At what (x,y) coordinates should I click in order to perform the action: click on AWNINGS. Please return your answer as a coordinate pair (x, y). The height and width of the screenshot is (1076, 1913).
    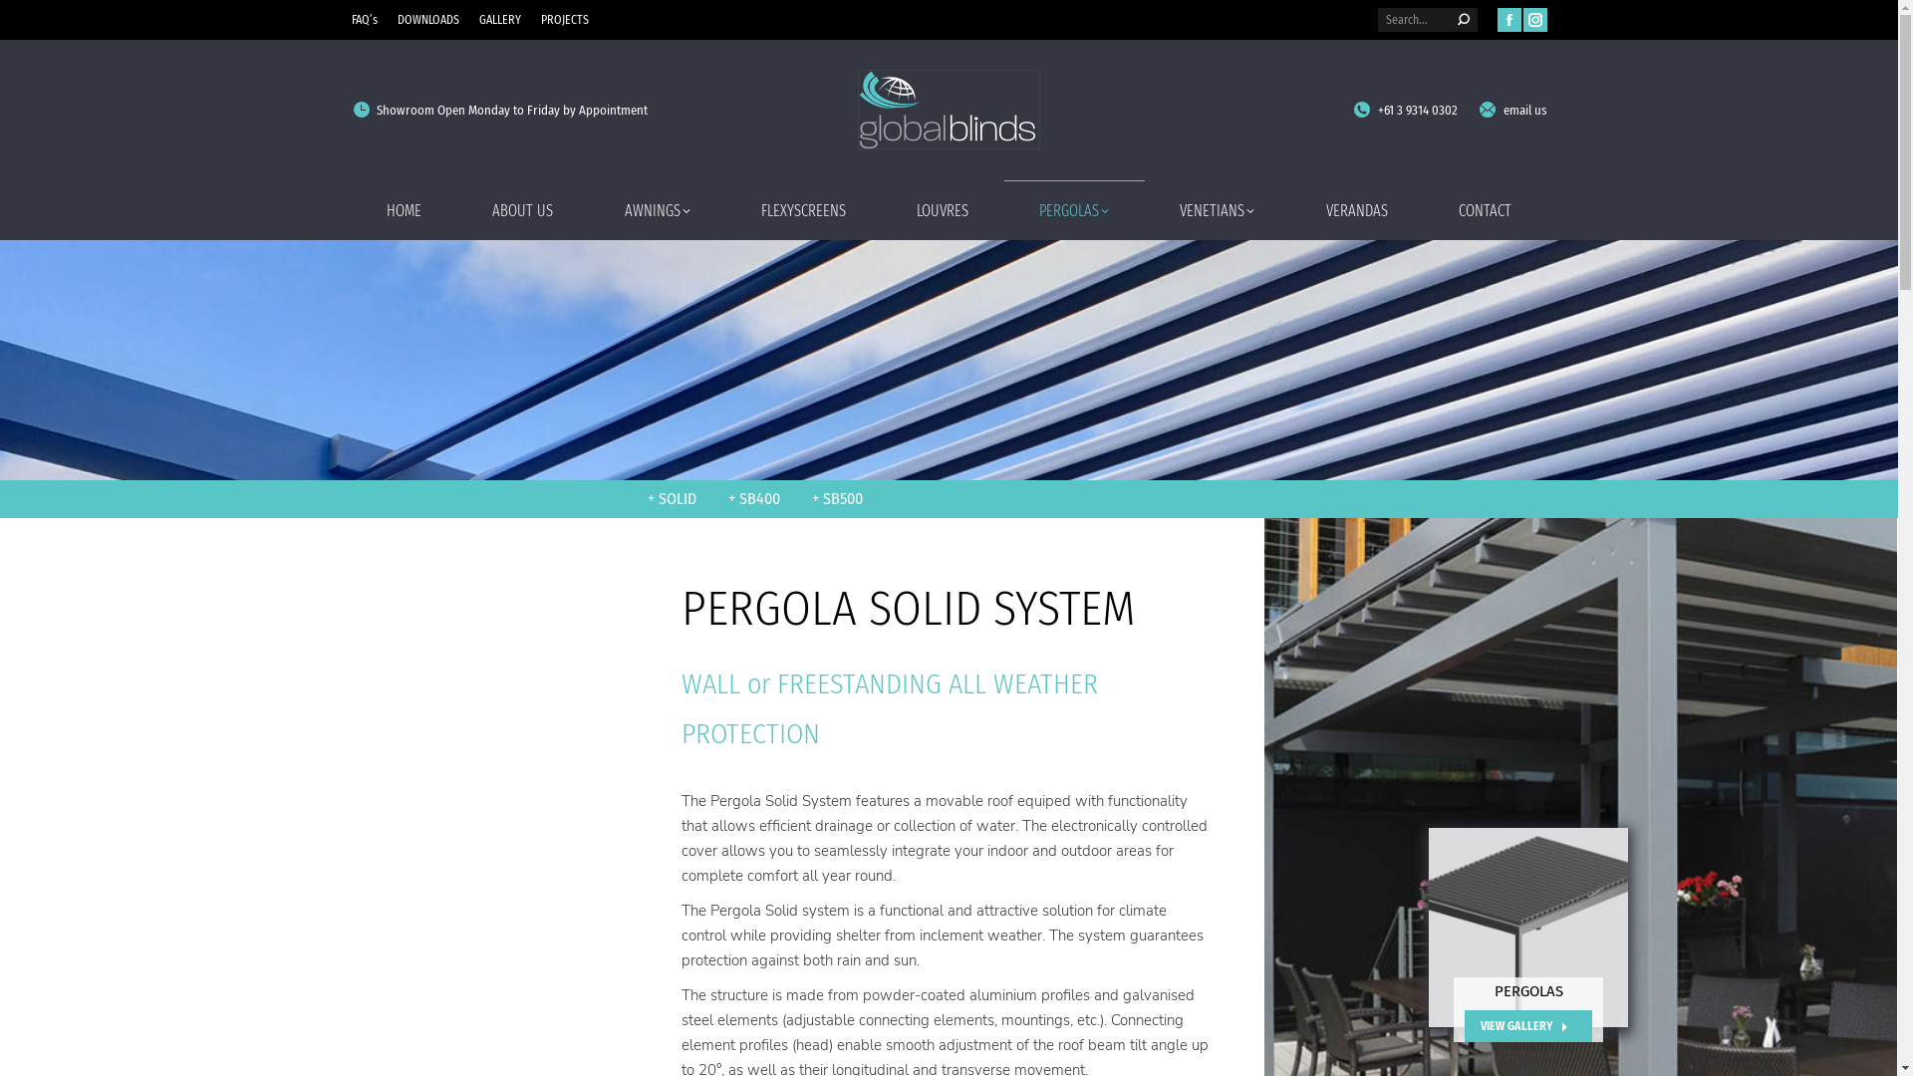
    Looking at the image, I should click on (658, 209).